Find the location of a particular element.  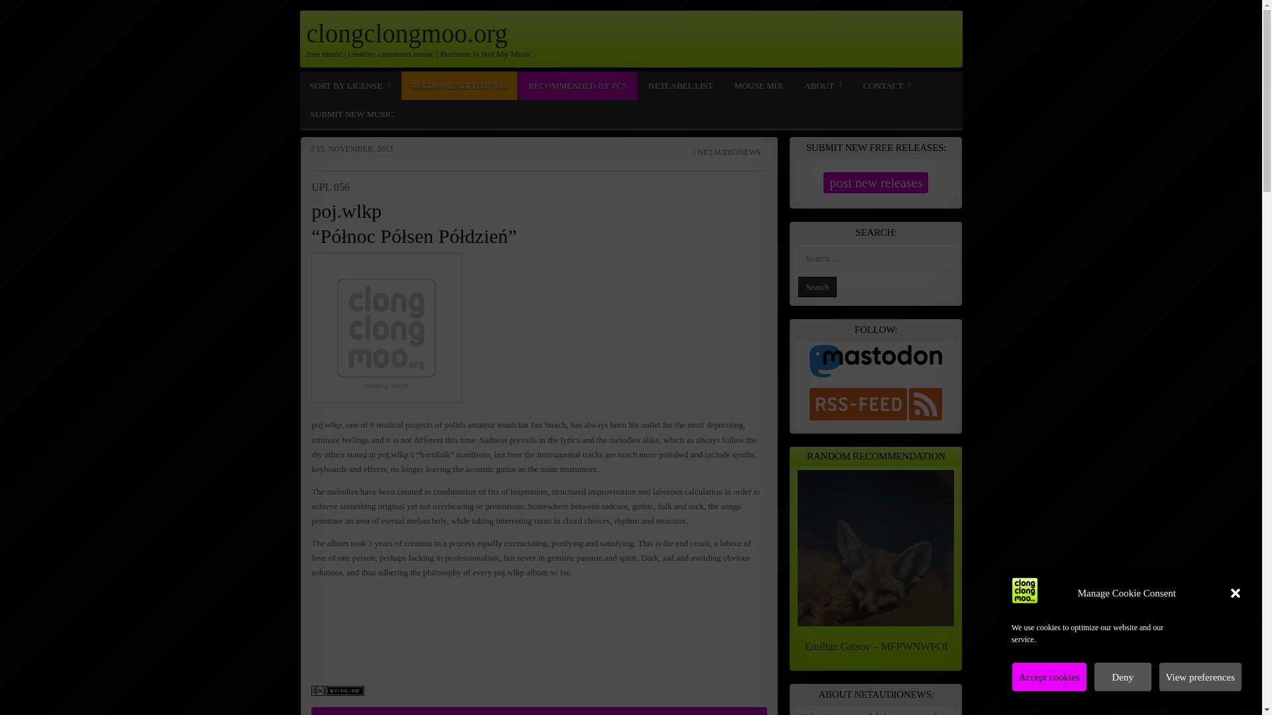

clongclongmoo.org is located at coordinates (407, 33).